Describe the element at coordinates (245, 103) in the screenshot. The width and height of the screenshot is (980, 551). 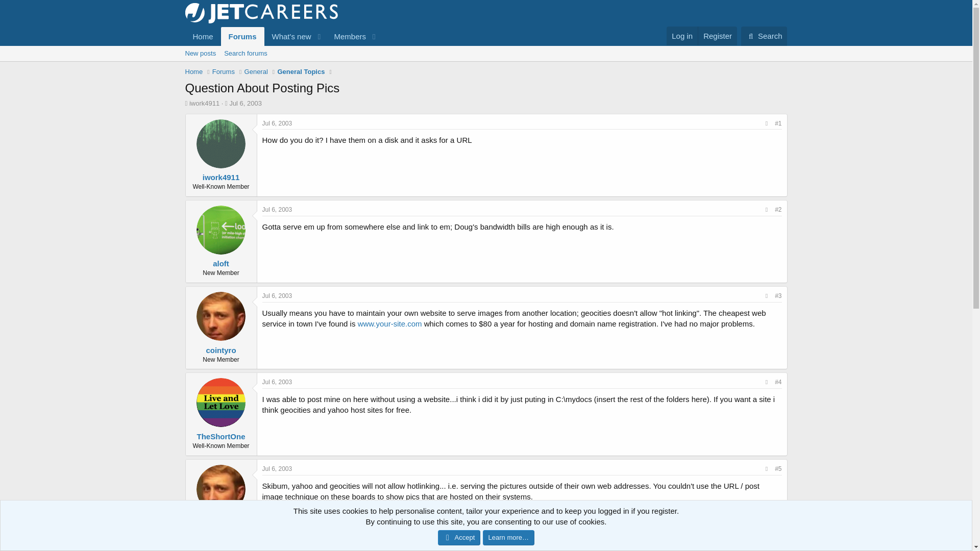
I see `iwork4911` at that location.